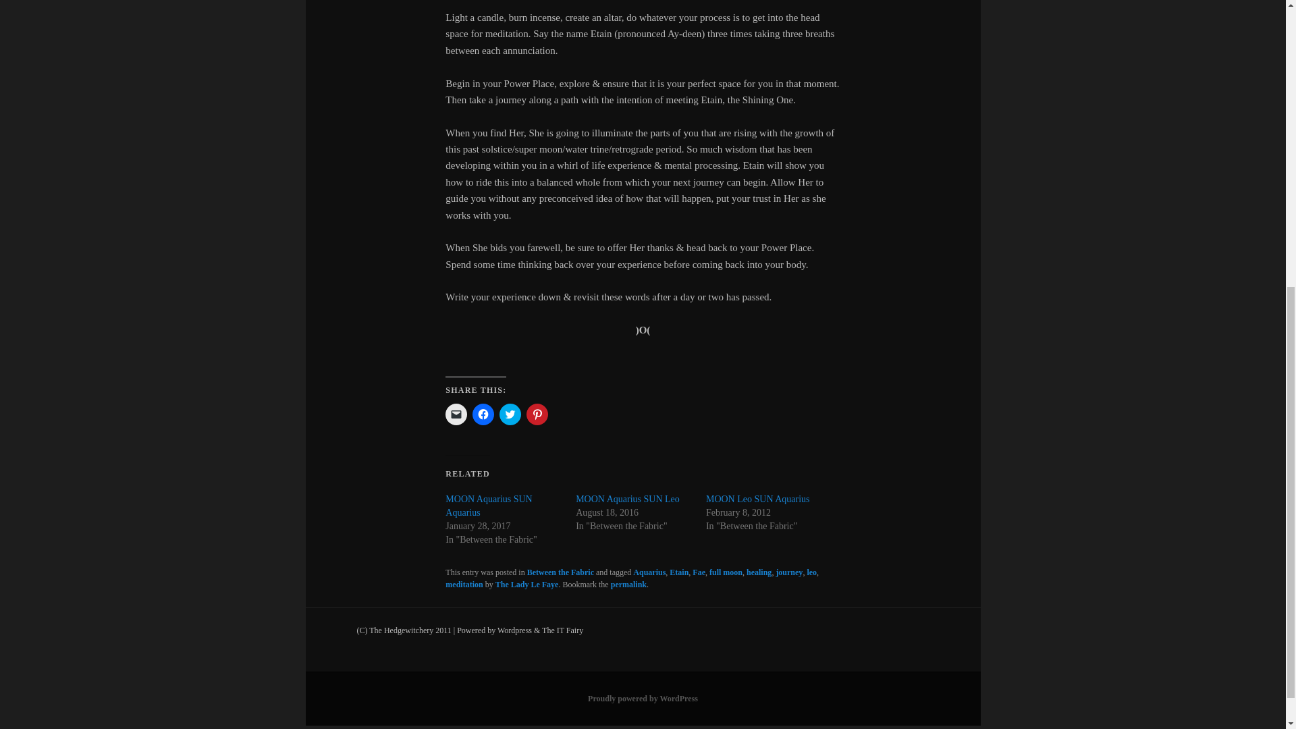 Image resolution: width=1296 pixels, height=729 pixels. Describe the element at coordinates (628, 584) in the screenshot. I see `Permalink to MOON Aquarius SUN Leo` at that location.